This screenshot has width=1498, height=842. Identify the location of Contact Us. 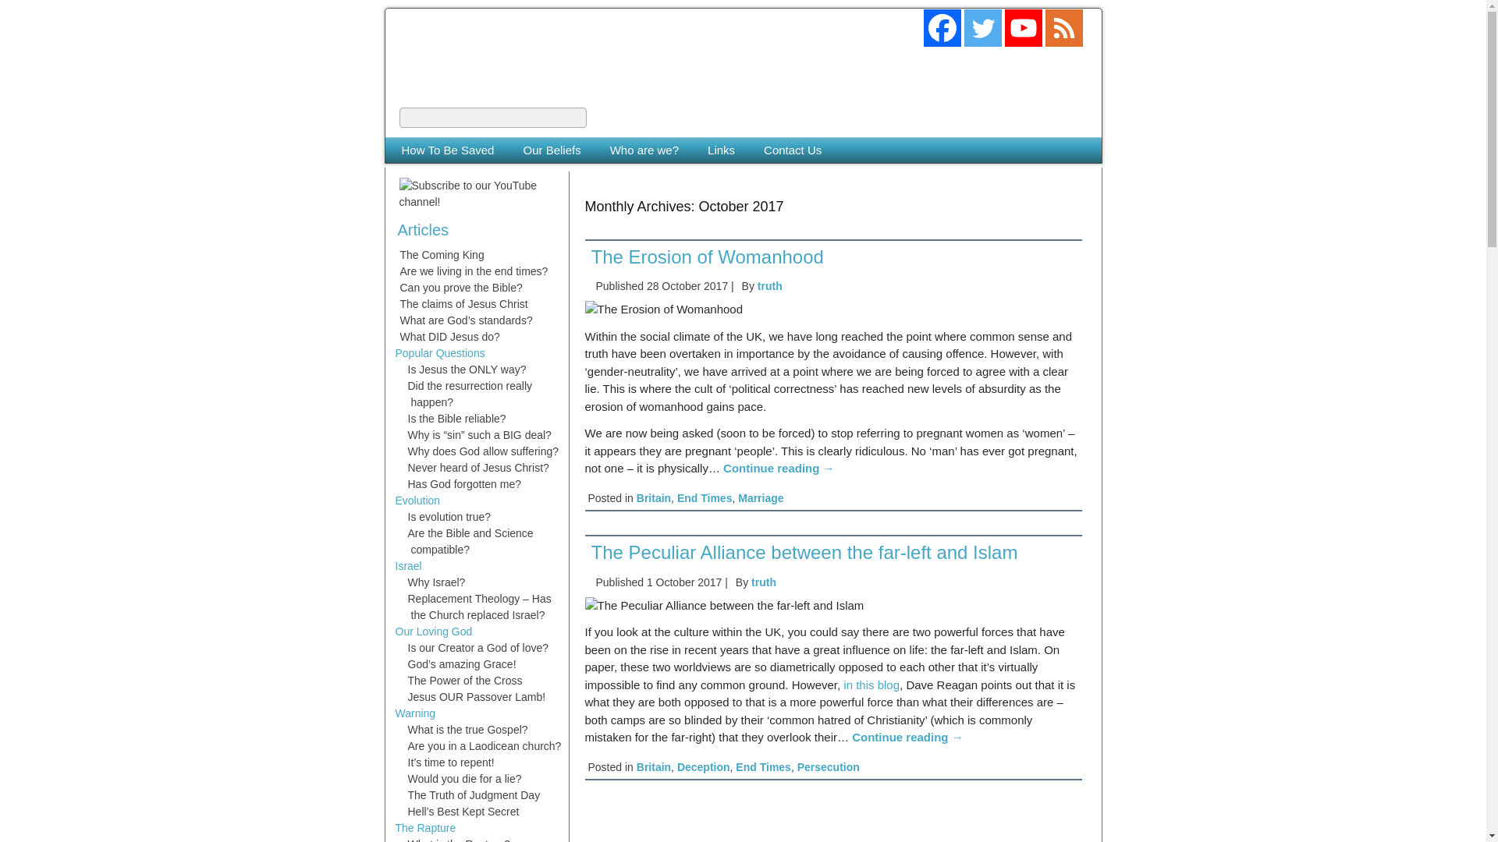
(792, 150).